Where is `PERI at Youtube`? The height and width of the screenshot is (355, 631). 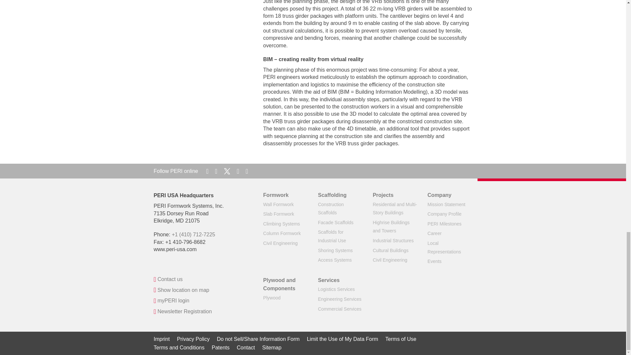 PERI at Youtube is located at coordinates (239, 171).